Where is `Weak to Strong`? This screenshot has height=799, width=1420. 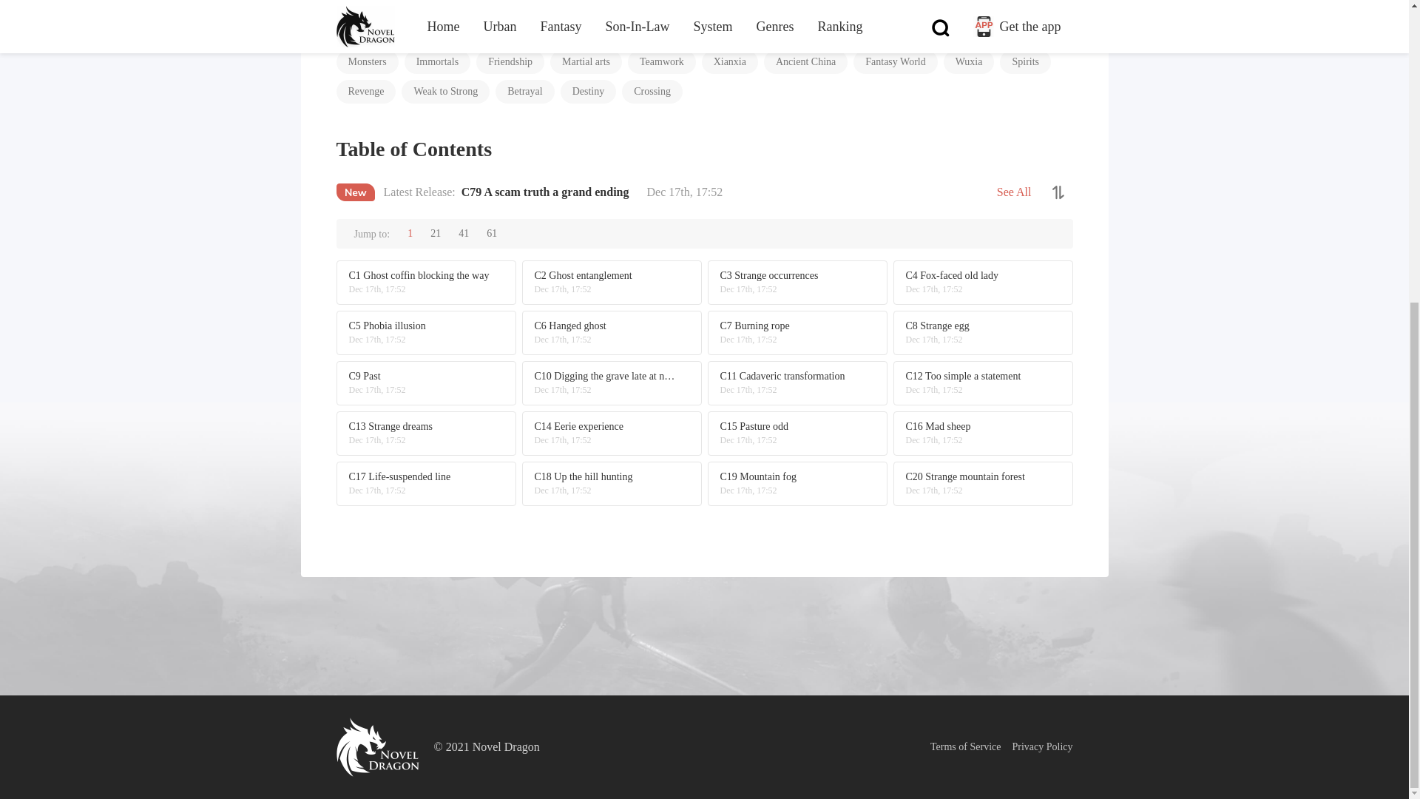
Weak to Strong is located at coordinates (445, 92).